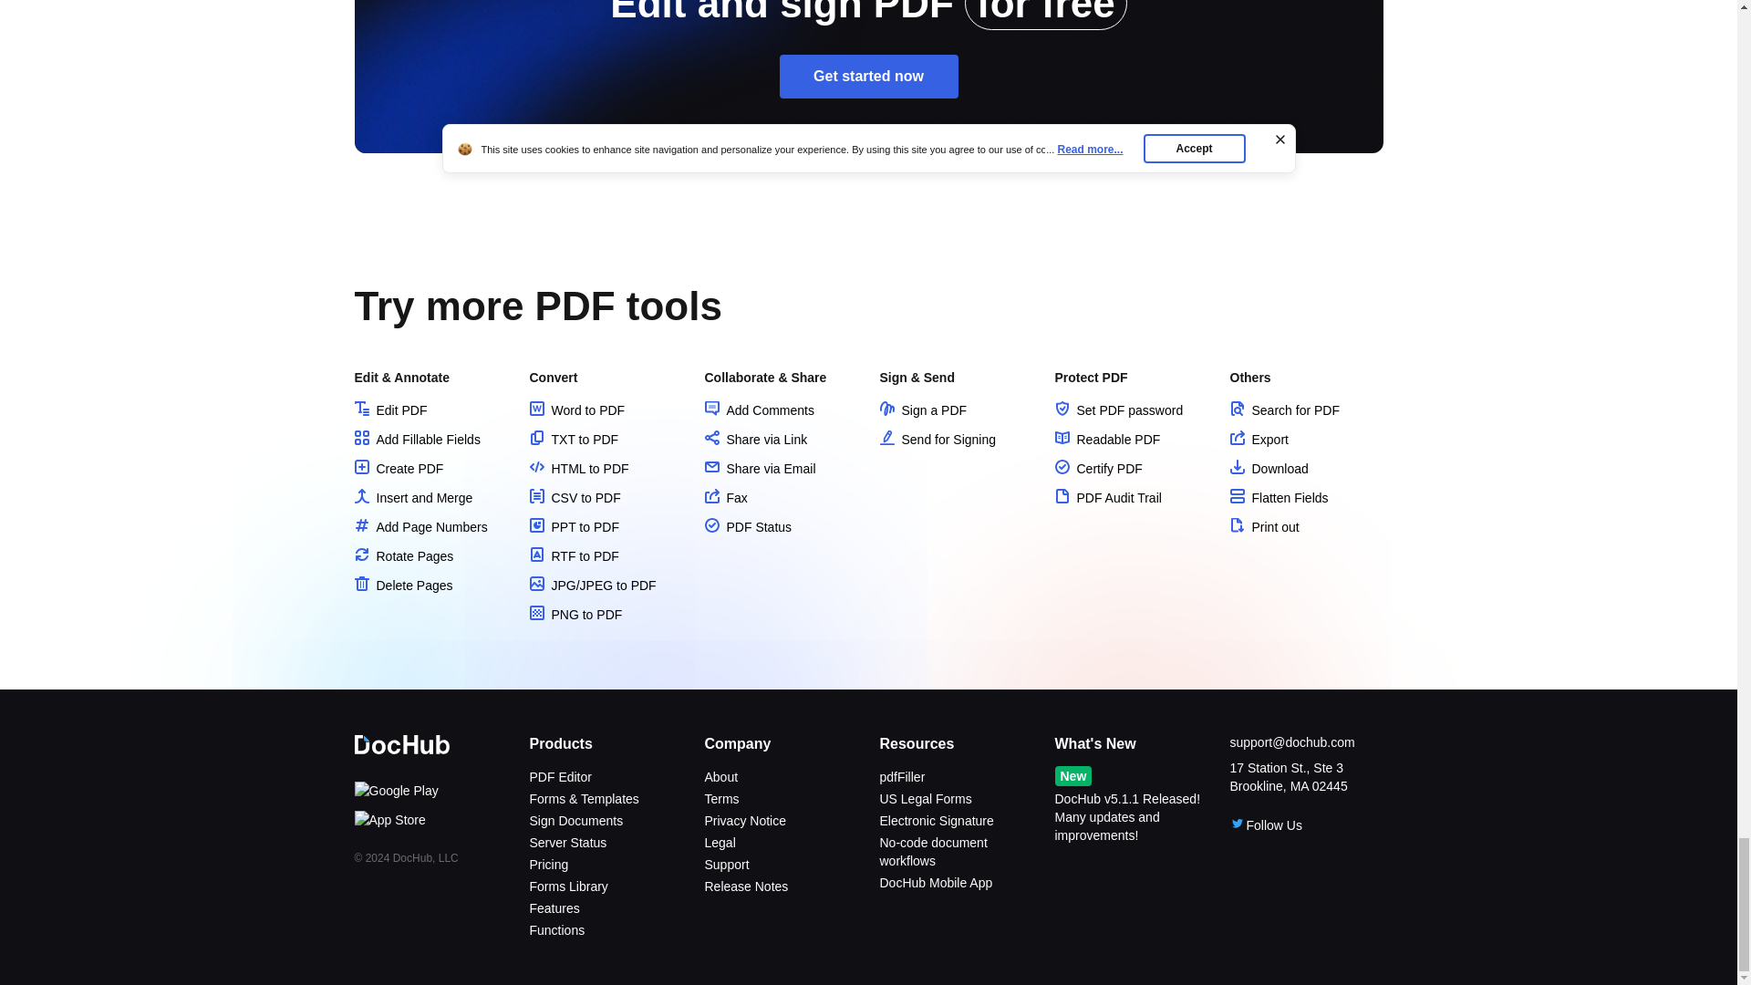  Describe the element at coordinates (578, 469) in the screenshot. I see `HTML to PDF` at that location.